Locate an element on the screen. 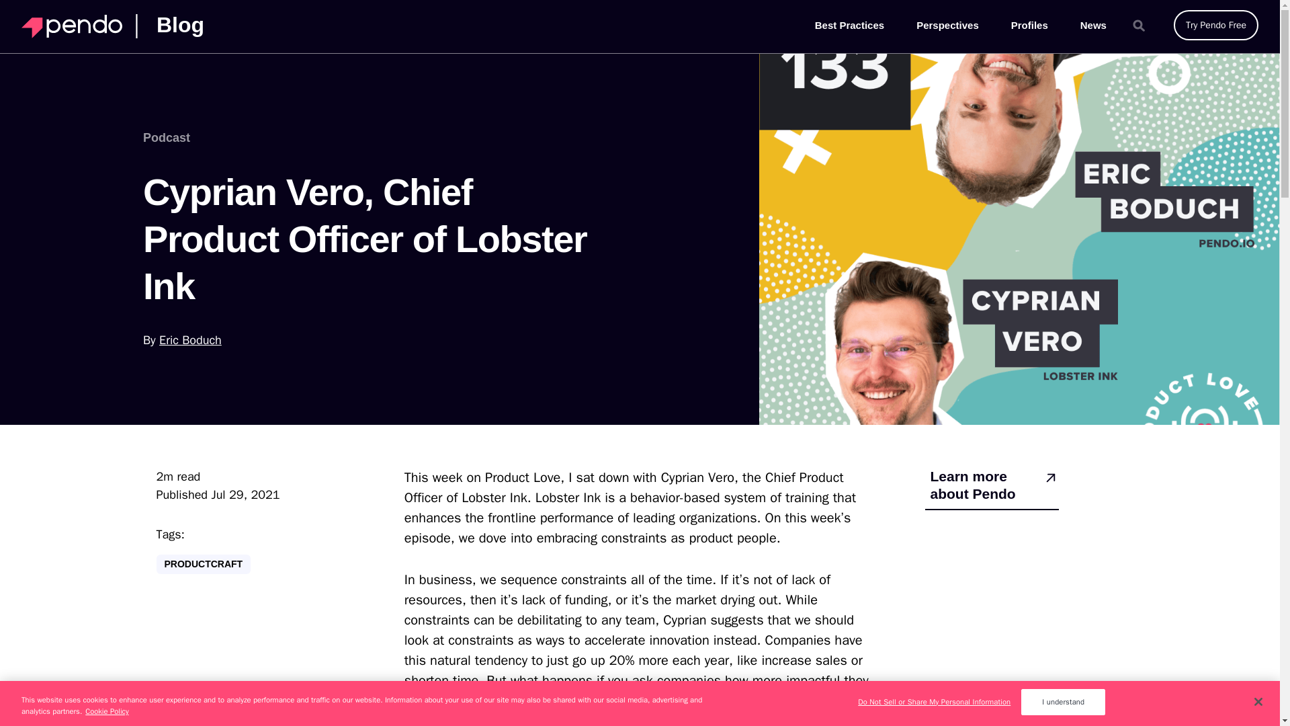 The height and width of the screenshot is (726, 1290). Learn more about Pendo is located at coordinates (992, 489).